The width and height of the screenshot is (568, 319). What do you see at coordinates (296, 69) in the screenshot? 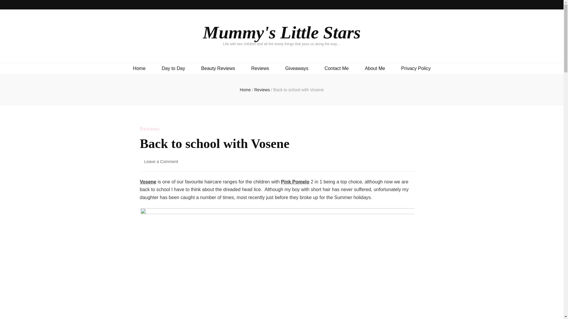
I see `Reviews` at bounding box center [296, 69].